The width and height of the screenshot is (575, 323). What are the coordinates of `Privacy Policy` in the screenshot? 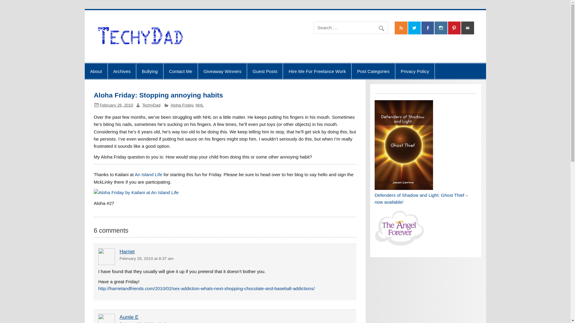 It's located at (415, 71).